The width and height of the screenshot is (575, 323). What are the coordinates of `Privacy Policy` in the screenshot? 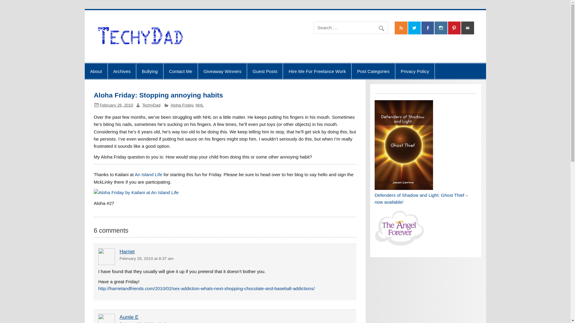 It's located at (415, 71).